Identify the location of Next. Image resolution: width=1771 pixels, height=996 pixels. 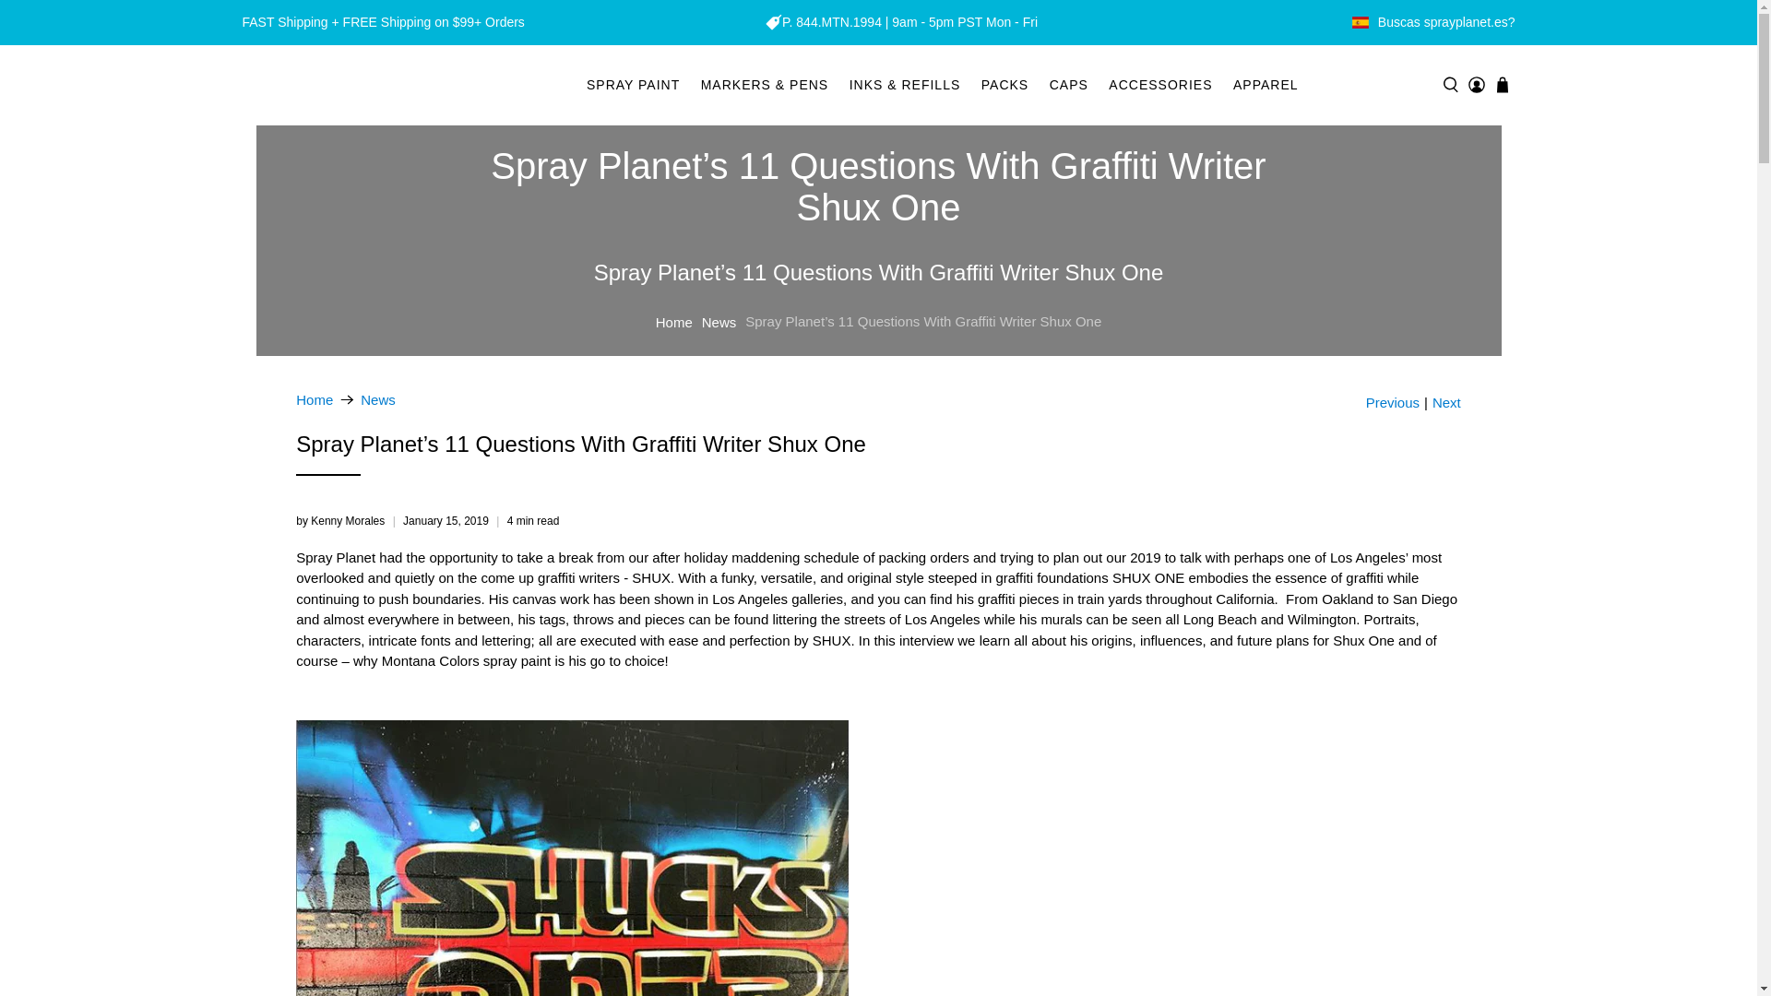
(1446, 402).